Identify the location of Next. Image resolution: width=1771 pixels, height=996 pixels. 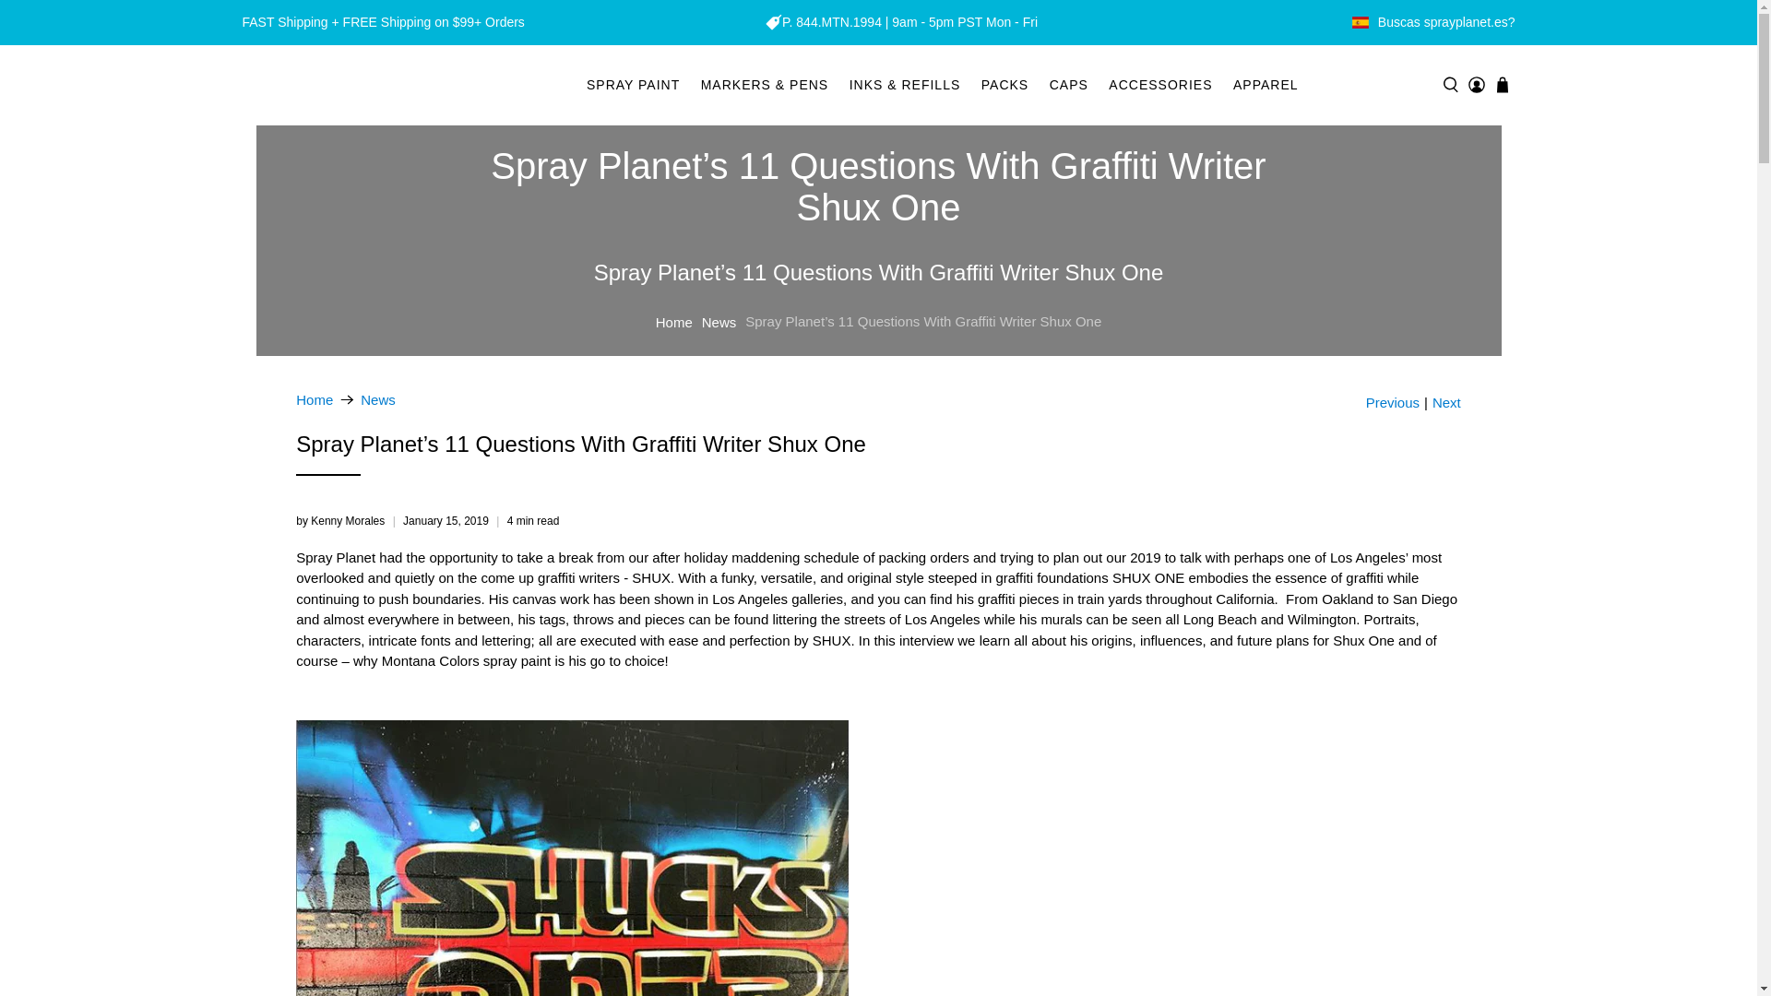
(1446, 402).